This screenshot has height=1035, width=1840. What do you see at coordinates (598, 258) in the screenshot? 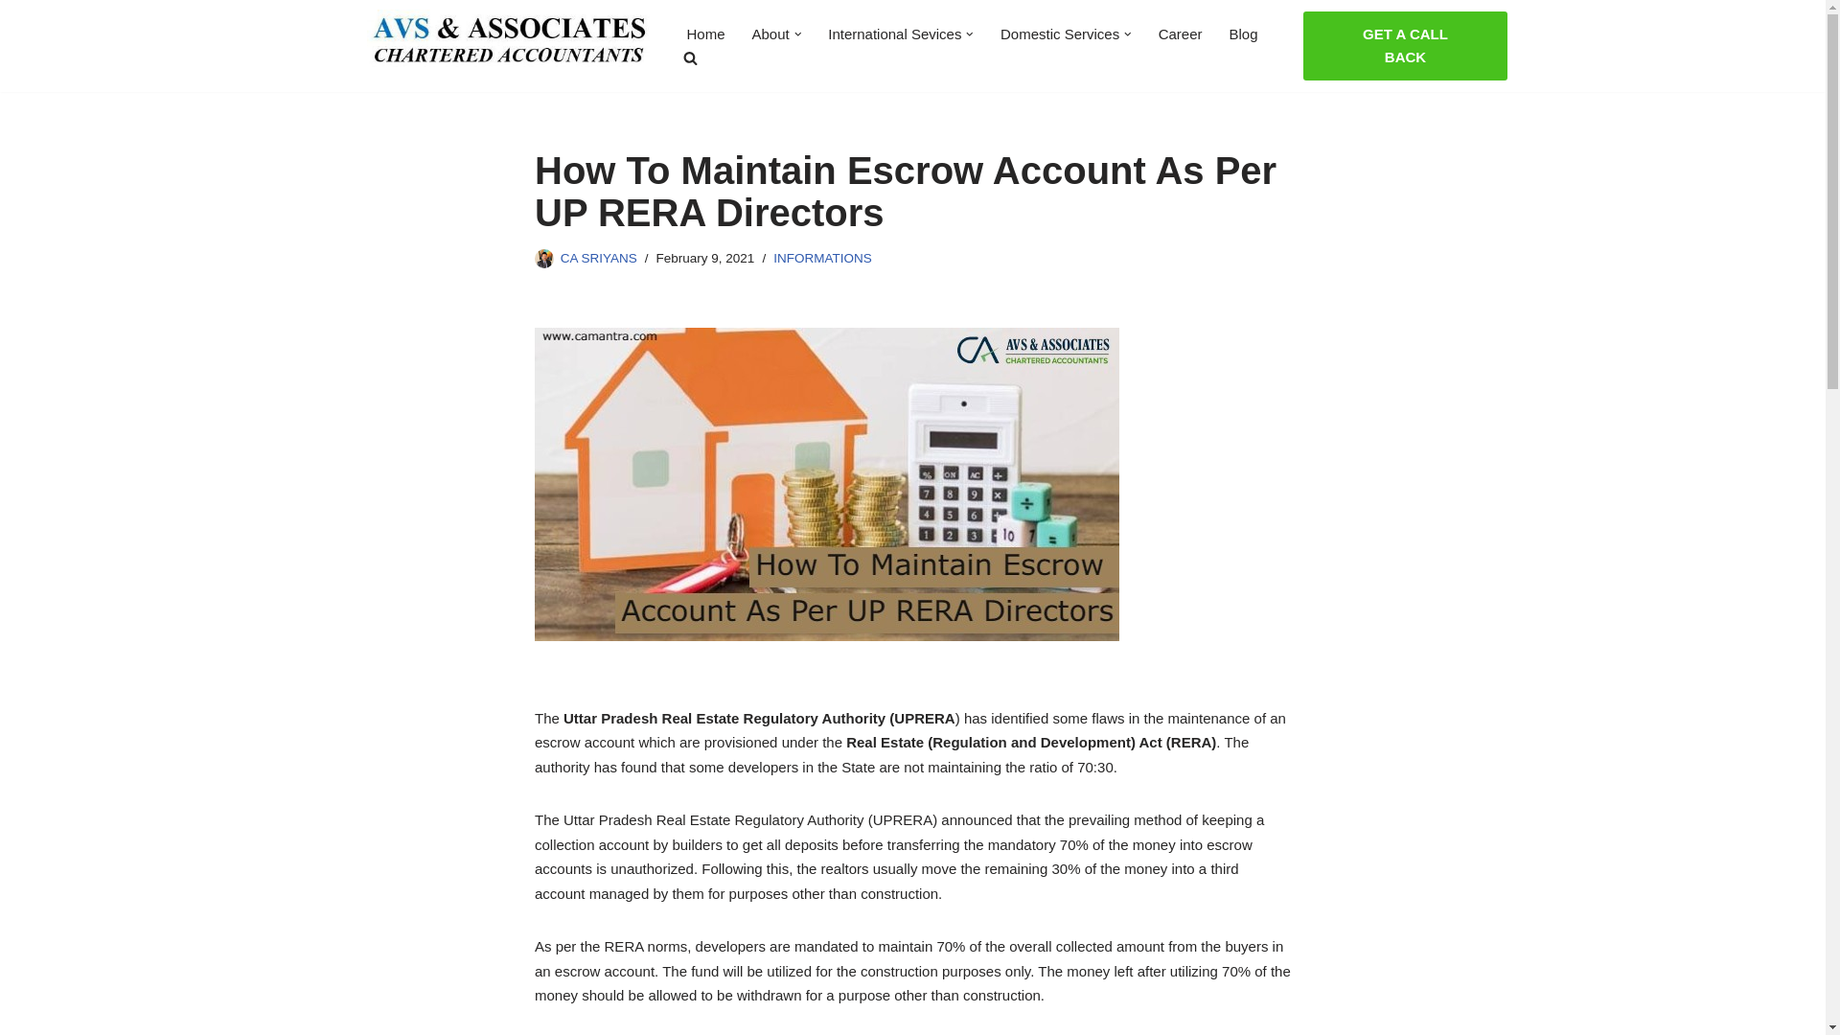
I see `Posts by CA SRIYANS` at bounding box center [598, 258].